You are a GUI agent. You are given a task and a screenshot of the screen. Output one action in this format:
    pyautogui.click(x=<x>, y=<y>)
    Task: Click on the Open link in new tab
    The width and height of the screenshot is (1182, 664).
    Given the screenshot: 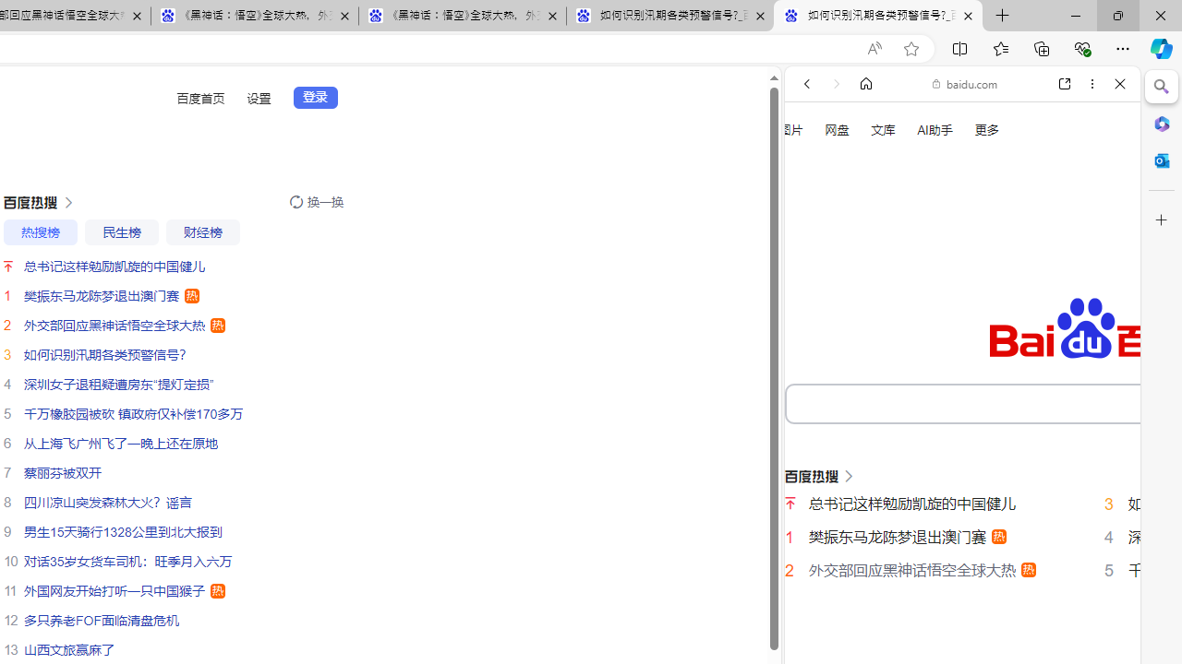 What is the action you would take?
    pyautogui.click(x=1065, y=84)
    